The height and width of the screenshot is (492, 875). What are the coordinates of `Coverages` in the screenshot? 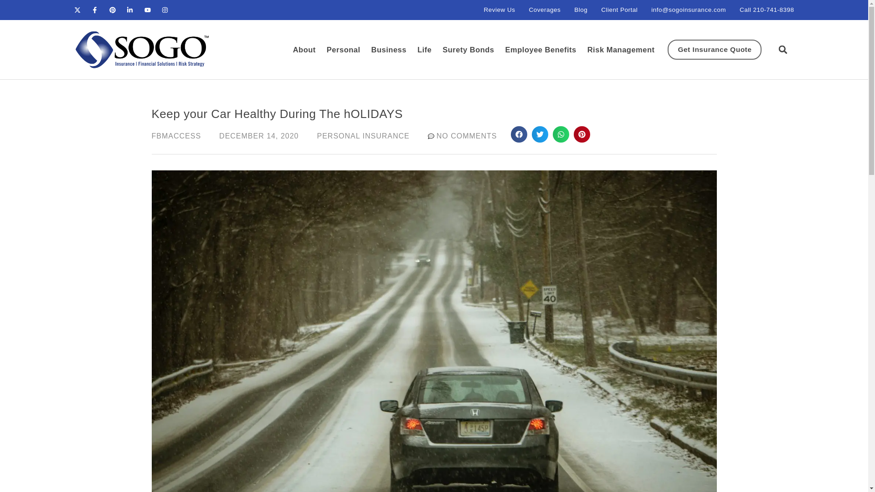 It's located at (544, 10).